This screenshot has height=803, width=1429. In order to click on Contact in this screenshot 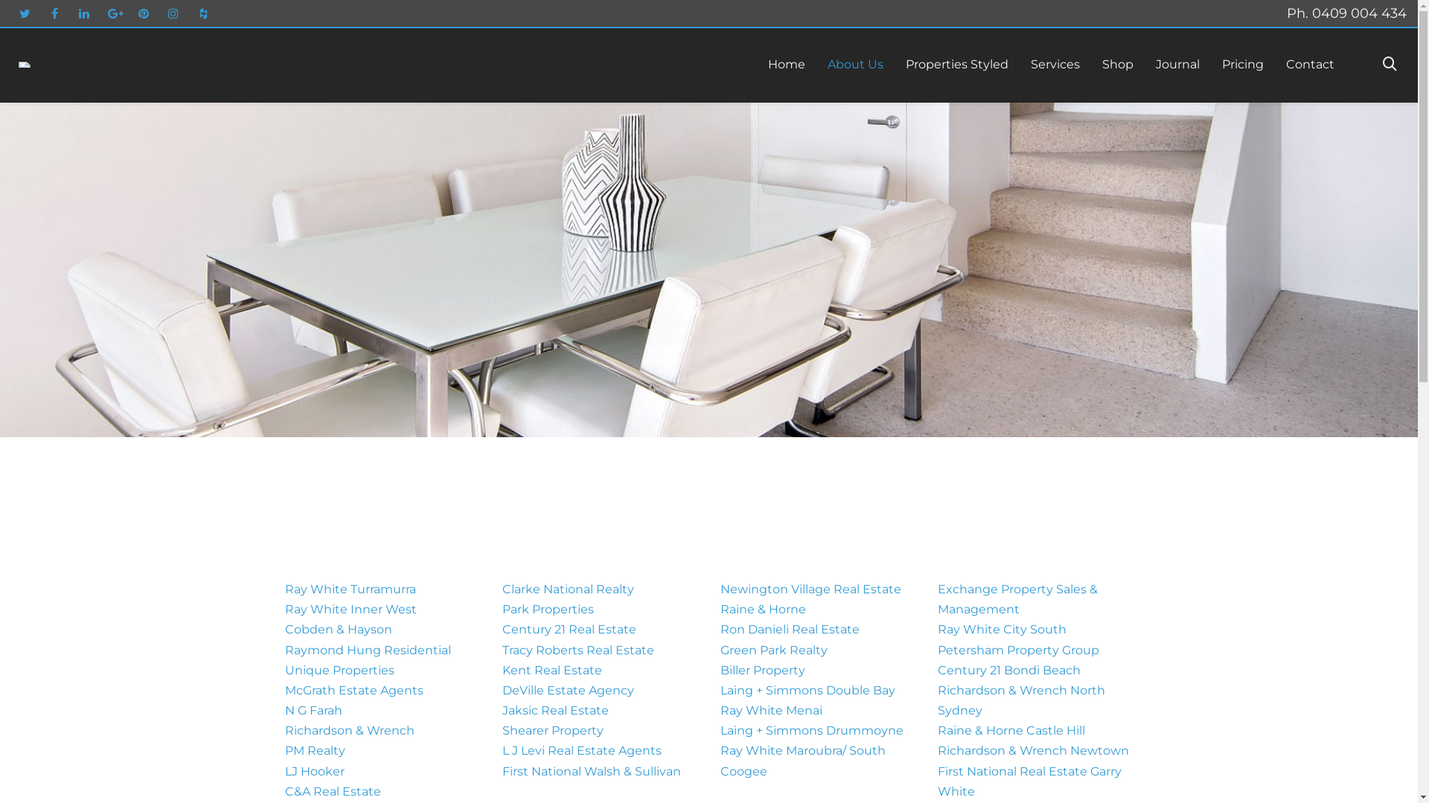, I will do `click(1310, 65)`.